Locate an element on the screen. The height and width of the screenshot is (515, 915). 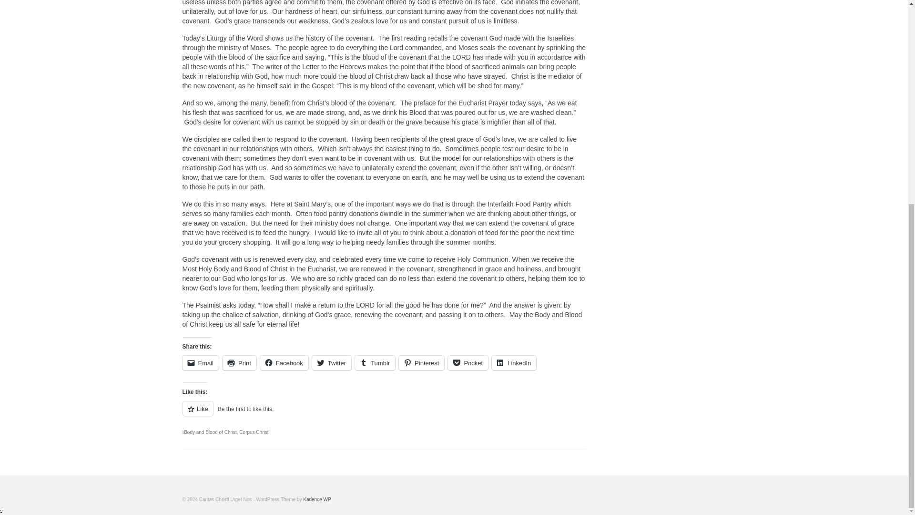
Email is located at coordinates (200, 363).